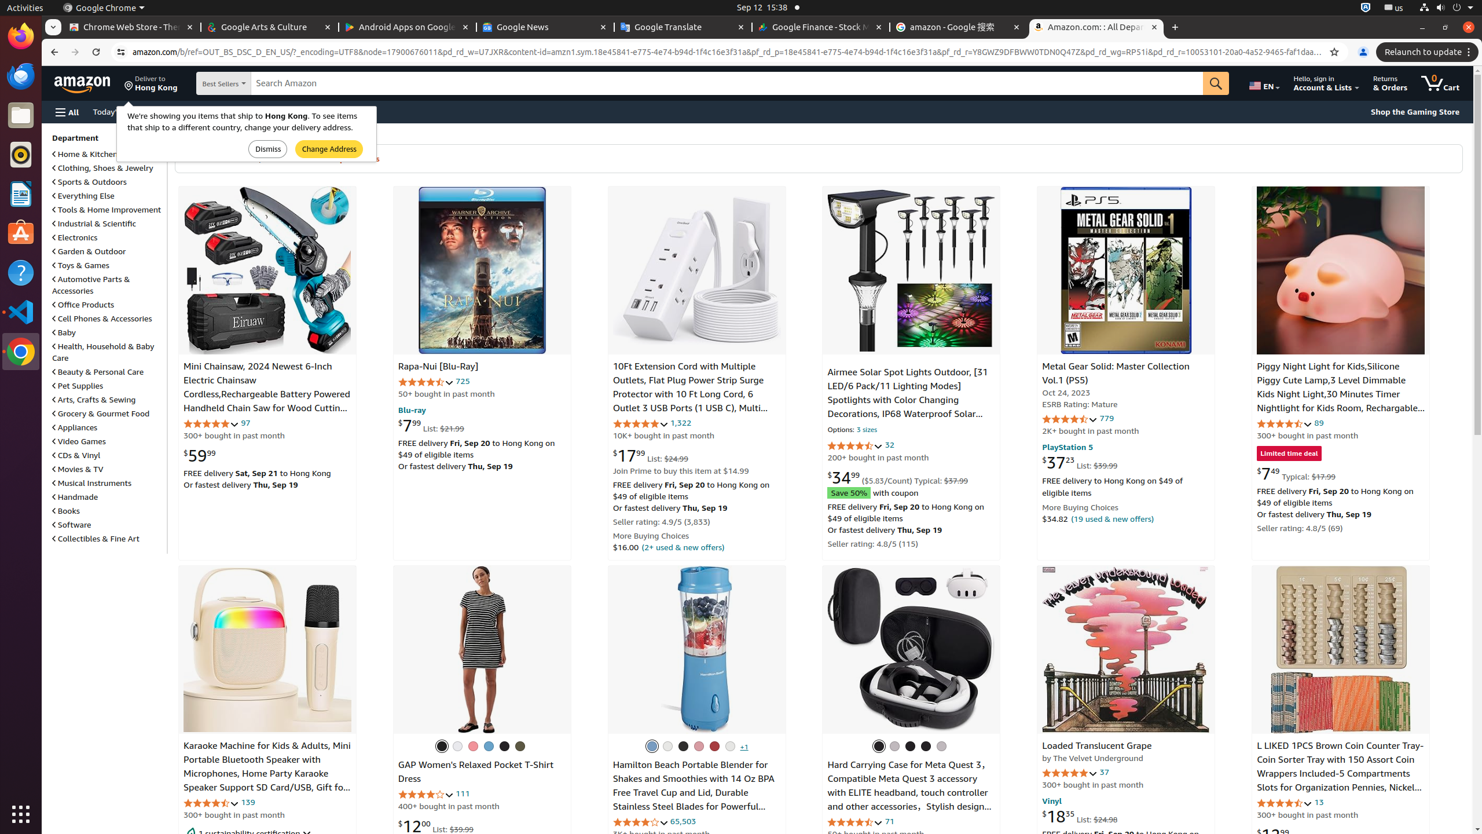  I want to click on Coral, so click(699, 746).